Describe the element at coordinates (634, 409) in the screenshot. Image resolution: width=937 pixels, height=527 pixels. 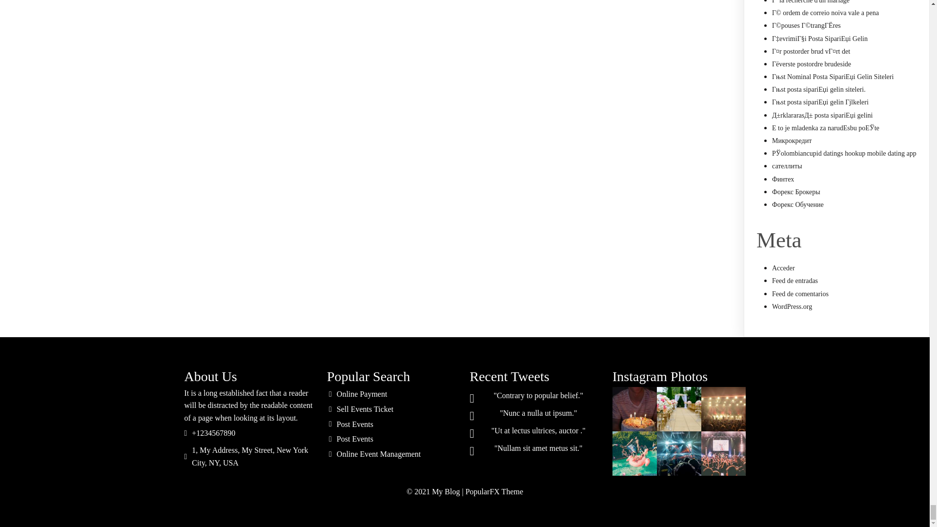
I see `1` at that location.